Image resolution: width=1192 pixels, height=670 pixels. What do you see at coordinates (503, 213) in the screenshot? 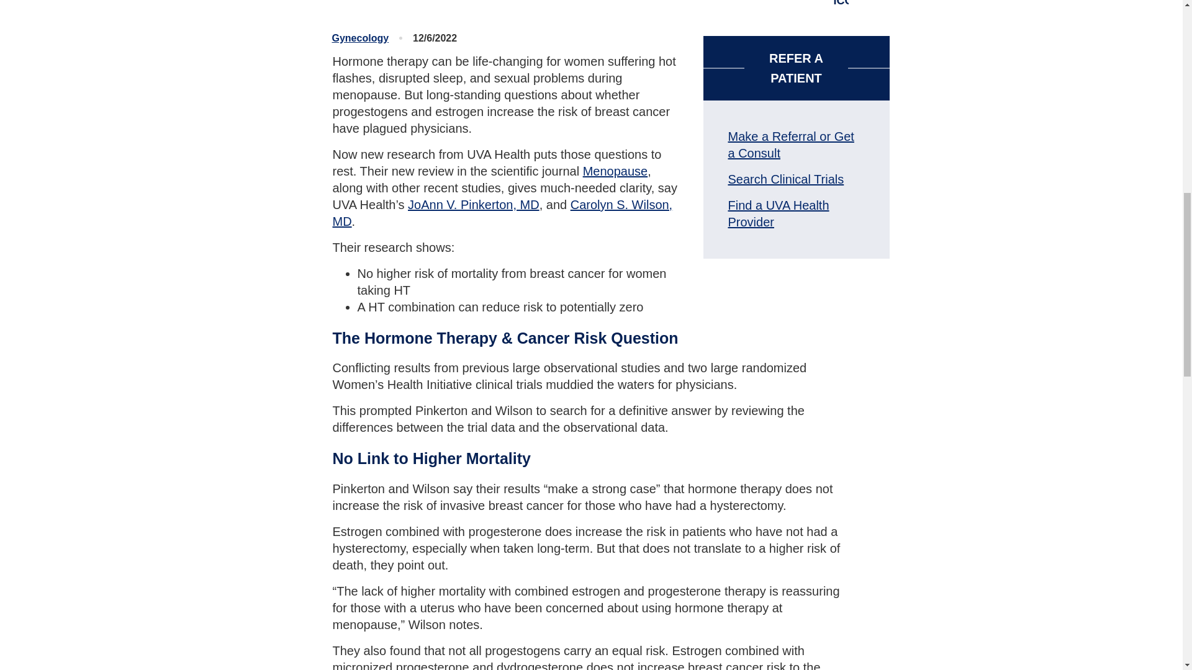
I see `Carolyn S. Wilson, MD` at bounding box center [503, 213].